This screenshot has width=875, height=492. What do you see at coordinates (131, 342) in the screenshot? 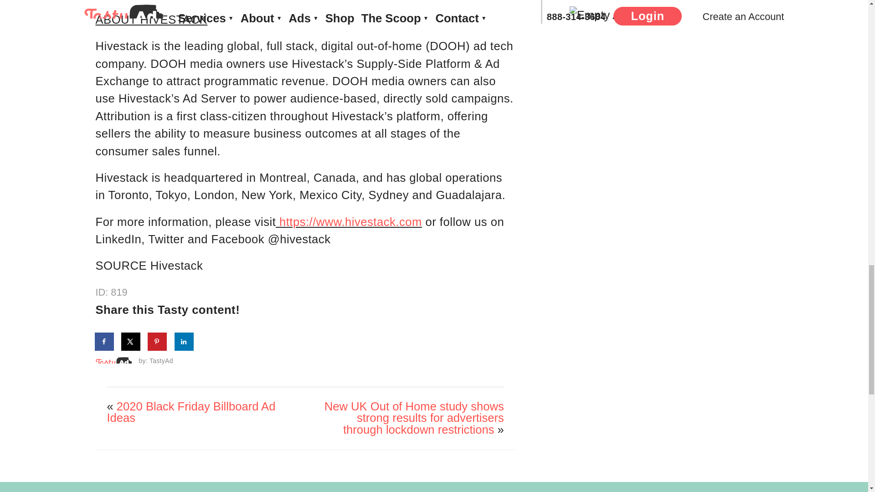
I see `Share on X` at bounding box center [131, 342].